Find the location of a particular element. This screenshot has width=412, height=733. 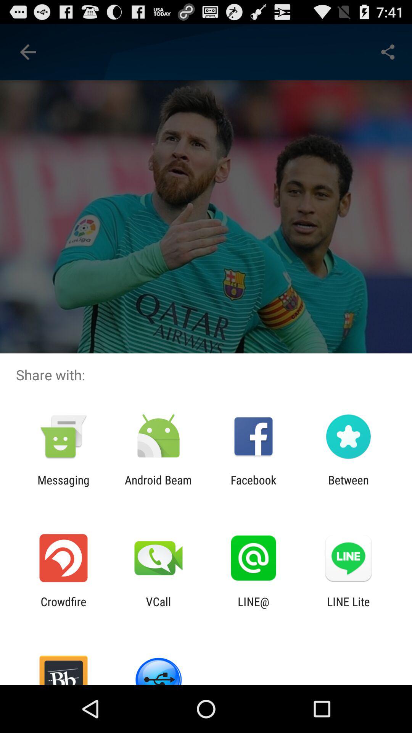

turn on app next to the line@ is located at coordinates (158, 608).